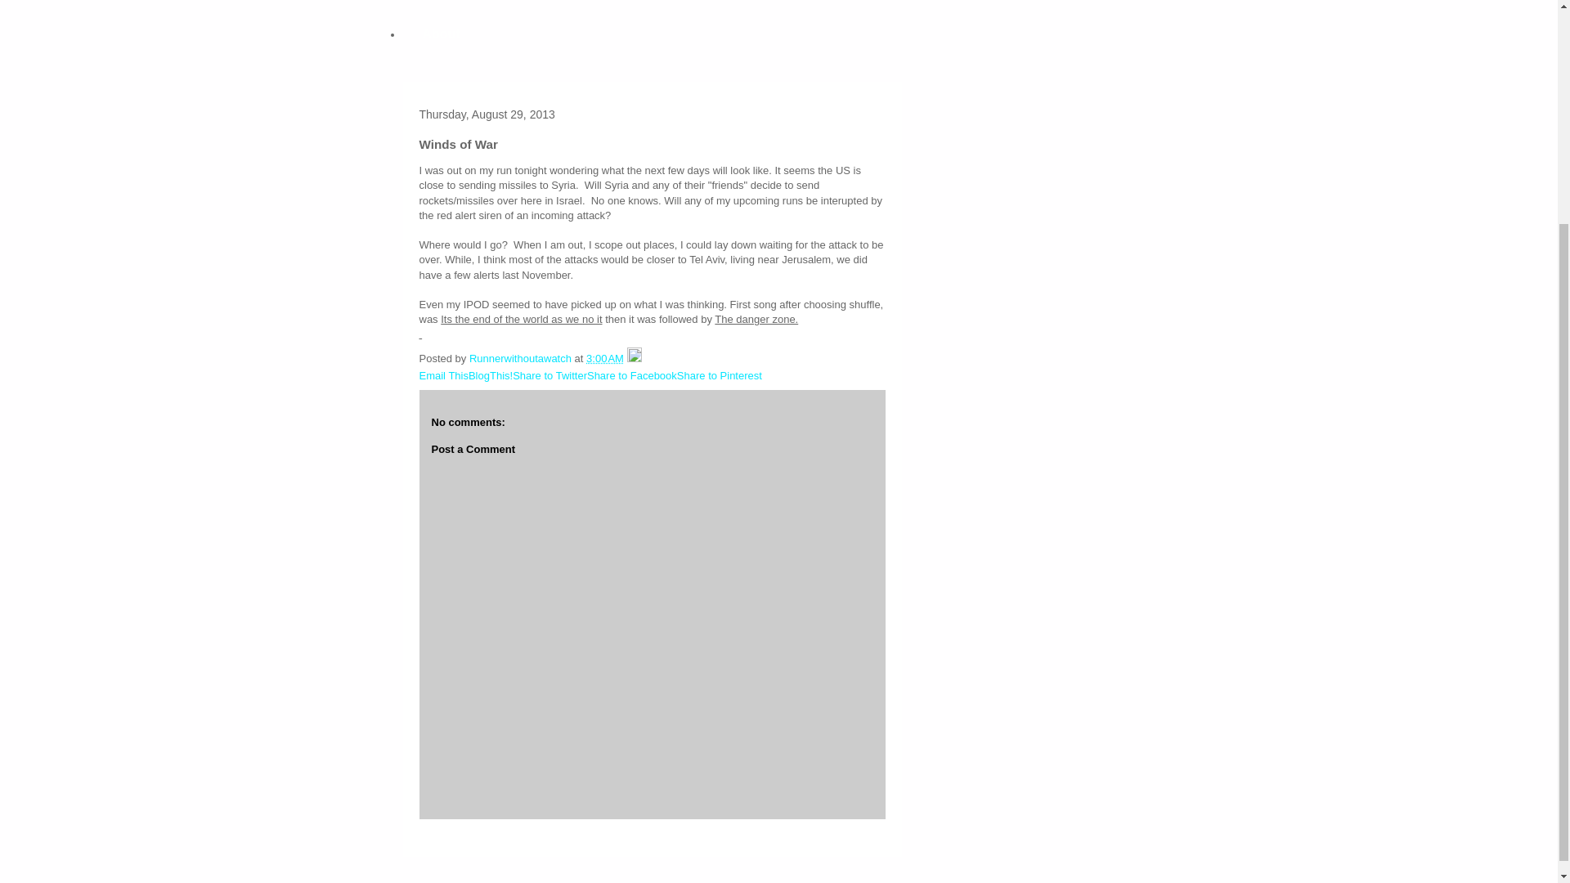 Image resolution: width=1570 pixels, height=883 pixels. What do you see at coordinates (522, 358) in the screenshot?
I see `author profile` at bounding box center [522, 358].